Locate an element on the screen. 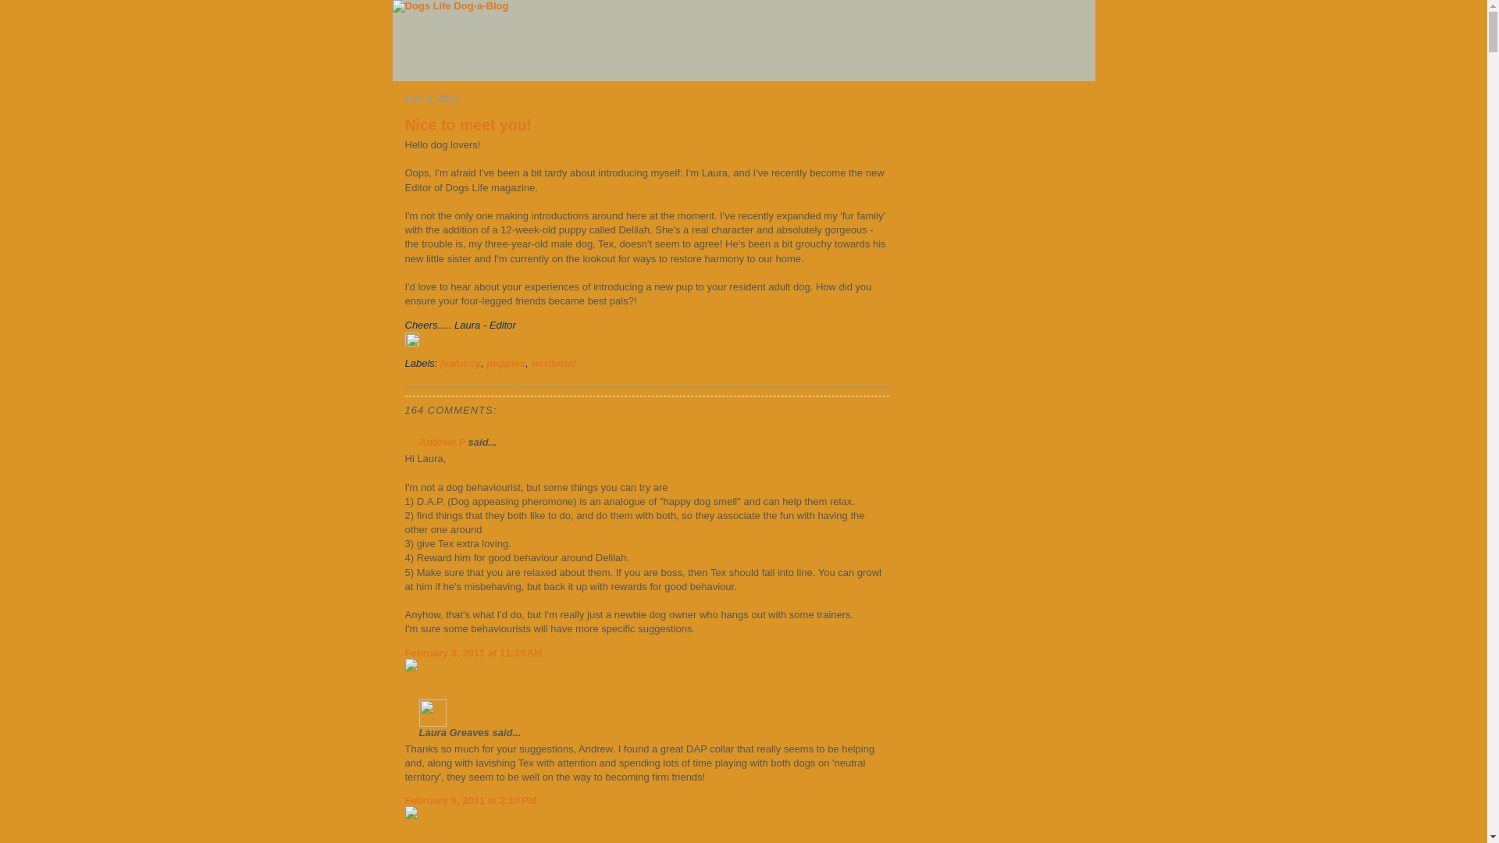 This screenshot has height=843, width=1499. Andrew P is located at coordinates (442, 442).